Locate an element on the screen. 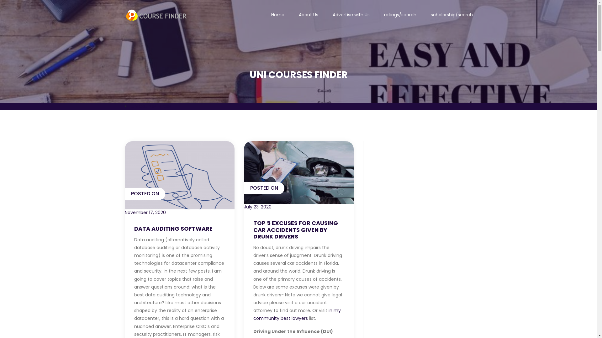  in my community best lawyers is located at coordinates (297, 314).